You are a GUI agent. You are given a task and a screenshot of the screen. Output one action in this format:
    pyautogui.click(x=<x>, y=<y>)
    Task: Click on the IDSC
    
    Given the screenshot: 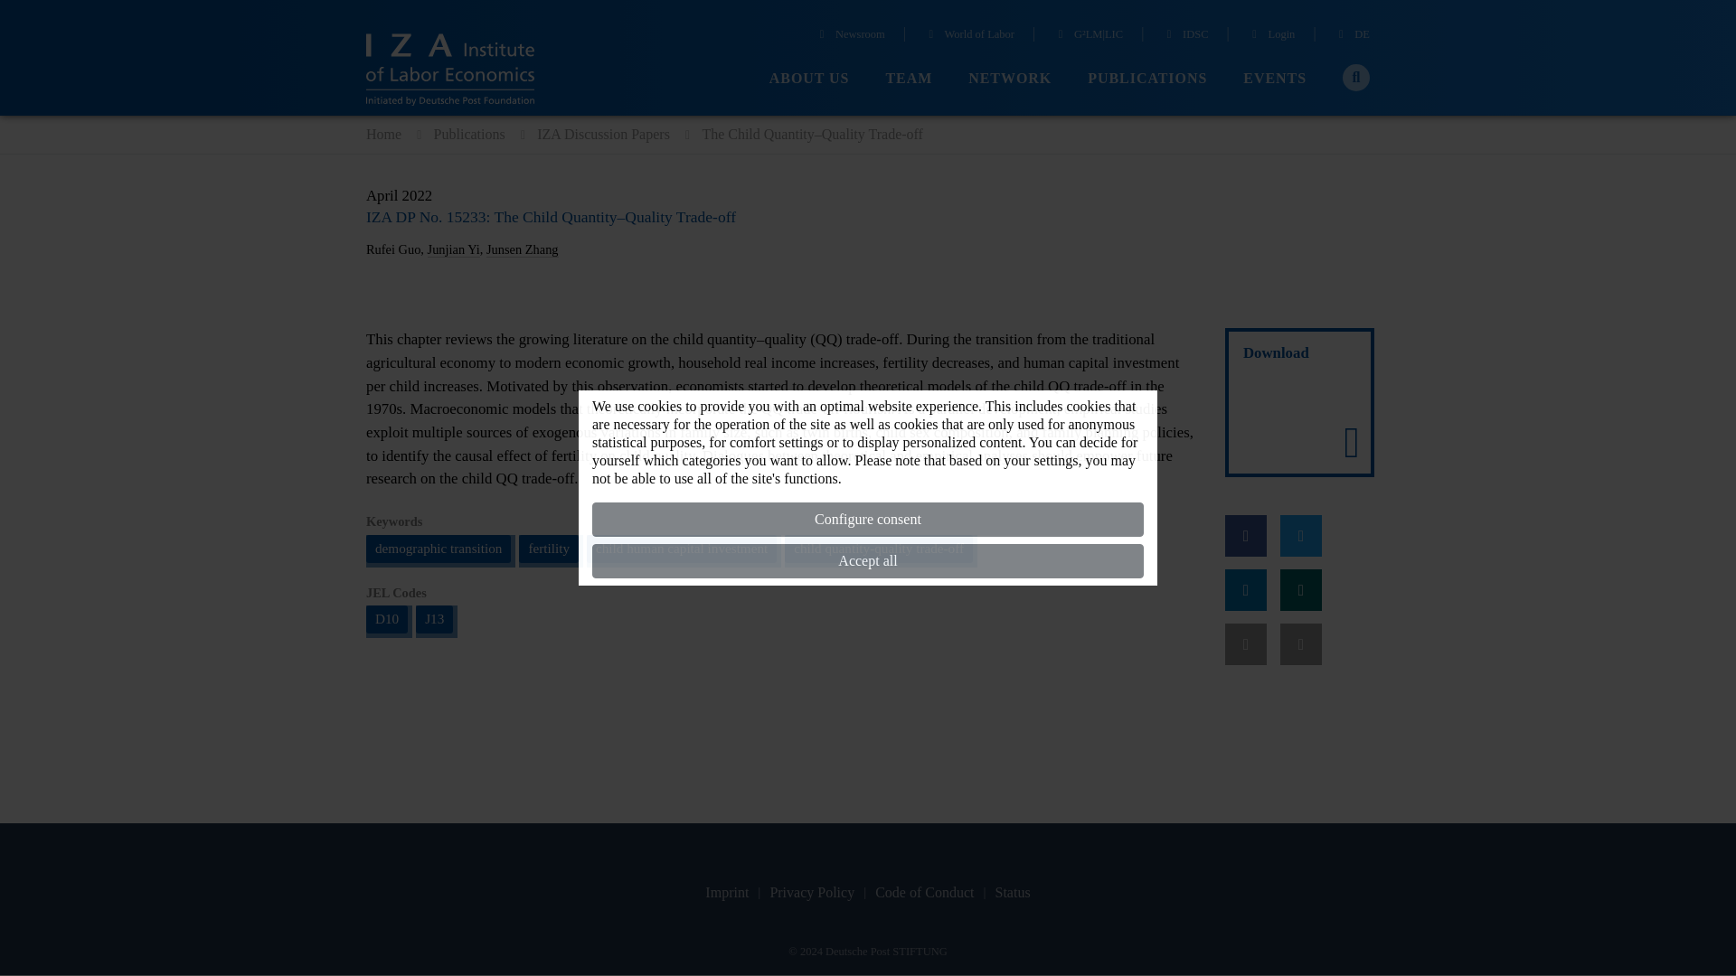 What is the action you would take?
    pyautogui.click(x=1184, y=36)
    